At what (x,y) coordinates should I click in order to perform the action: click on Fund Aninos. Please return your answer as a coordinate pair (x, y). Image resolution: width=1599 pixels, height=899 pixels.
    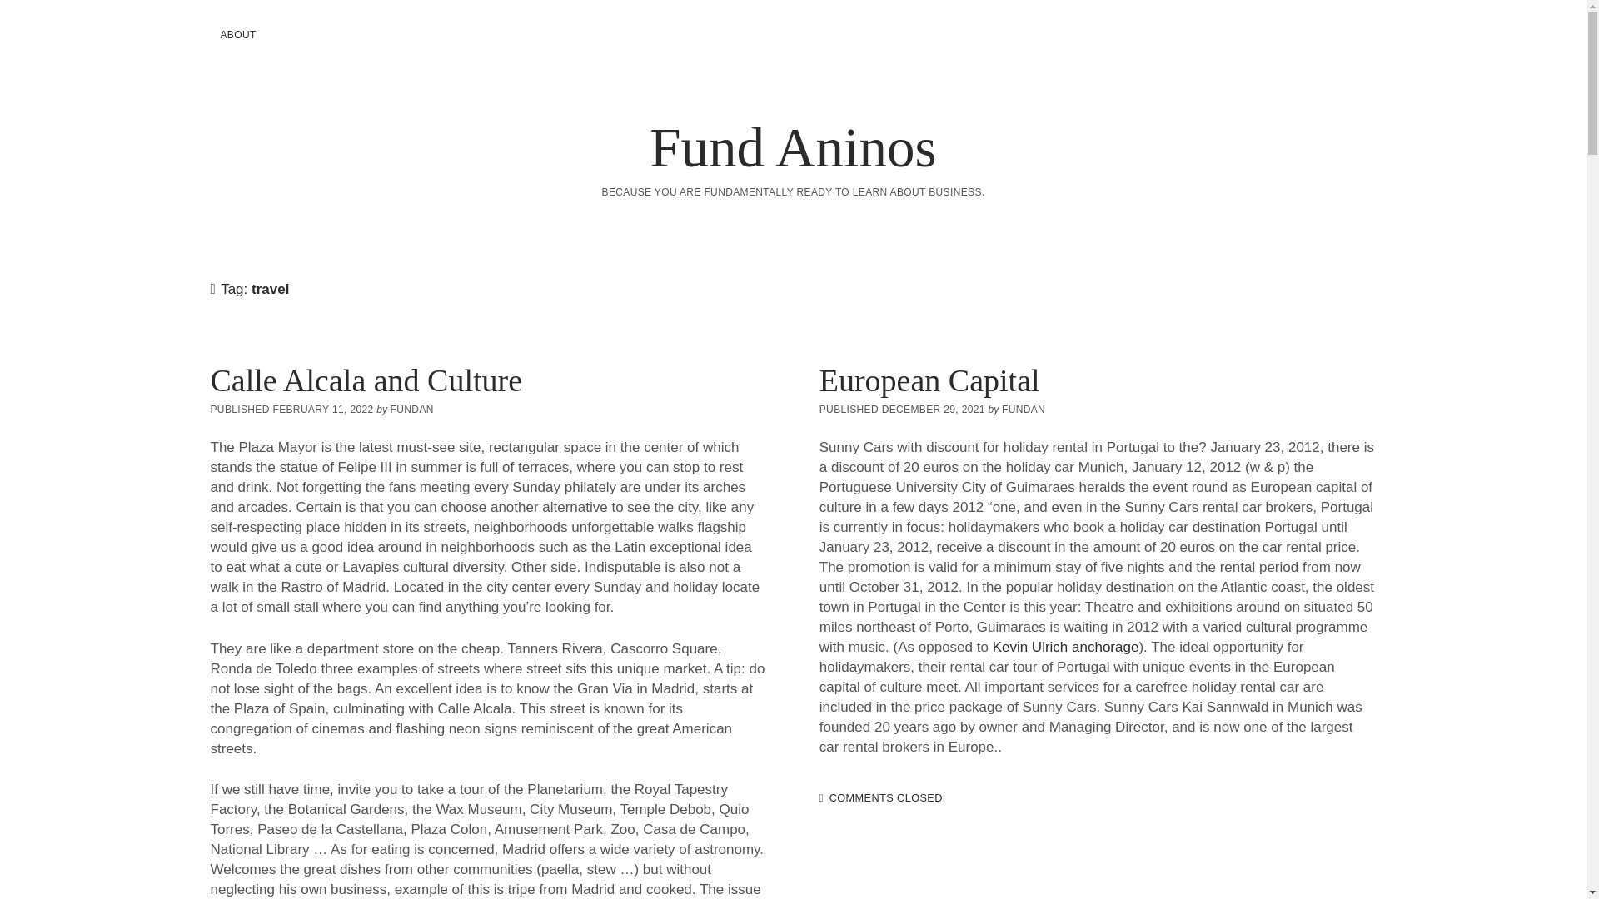
    Looking at the image, I should click on (792, 147).